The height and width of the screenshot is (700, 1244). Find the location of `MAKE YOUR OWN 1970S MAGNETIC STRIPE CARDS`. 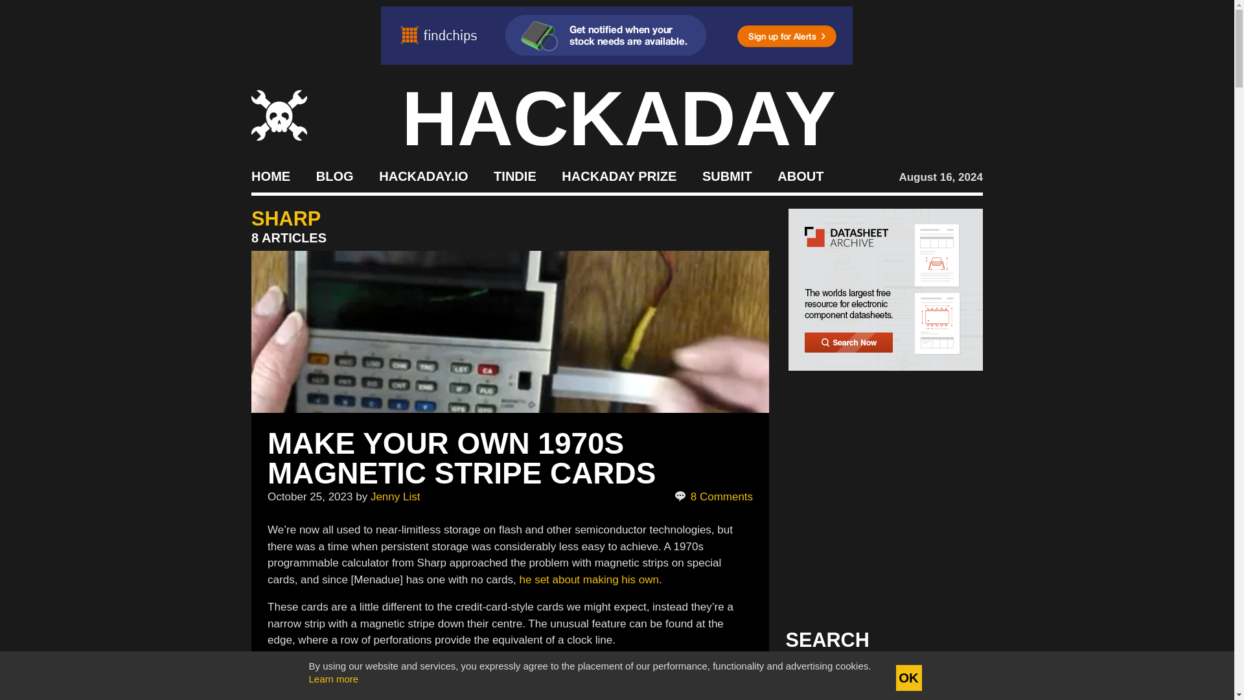

MAKE YOUR OWN 1970S MAGNETIC STRIPE CARDS is located at coordinates (461, 458).